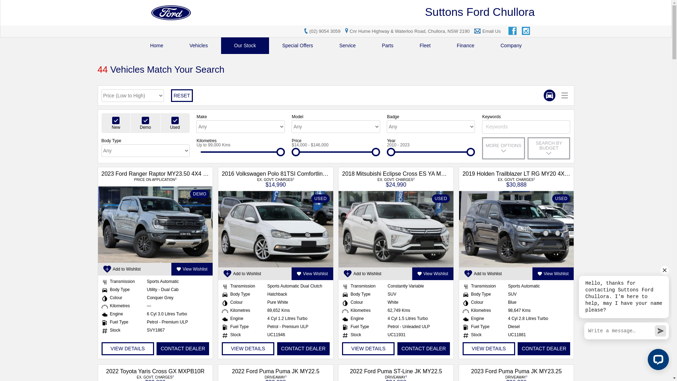 Image resolution: width=677 pixels, height=381 pixels. Describe the element at coordinates (276, 182) in the screenshot. I see `EX. GOVT. CHARGES2
$14,990` at that location.